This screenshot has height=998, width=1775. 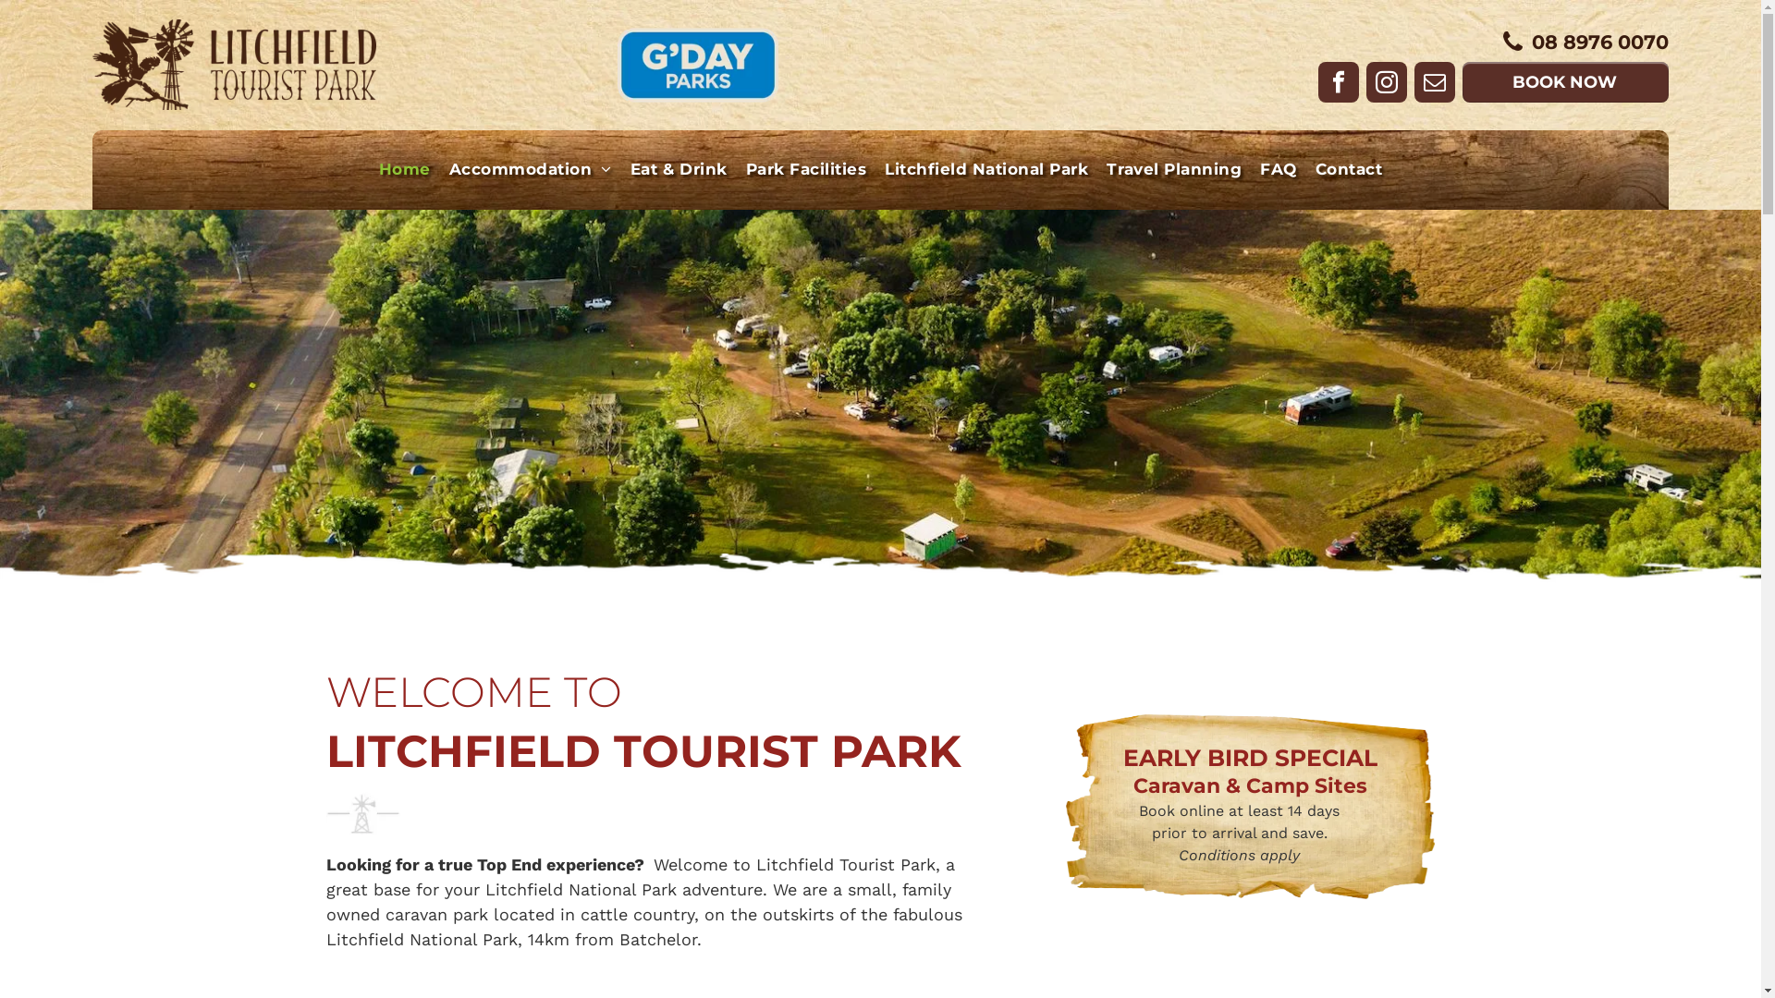 I want to click on BOOK NOW, so click(x=1566, y=82).